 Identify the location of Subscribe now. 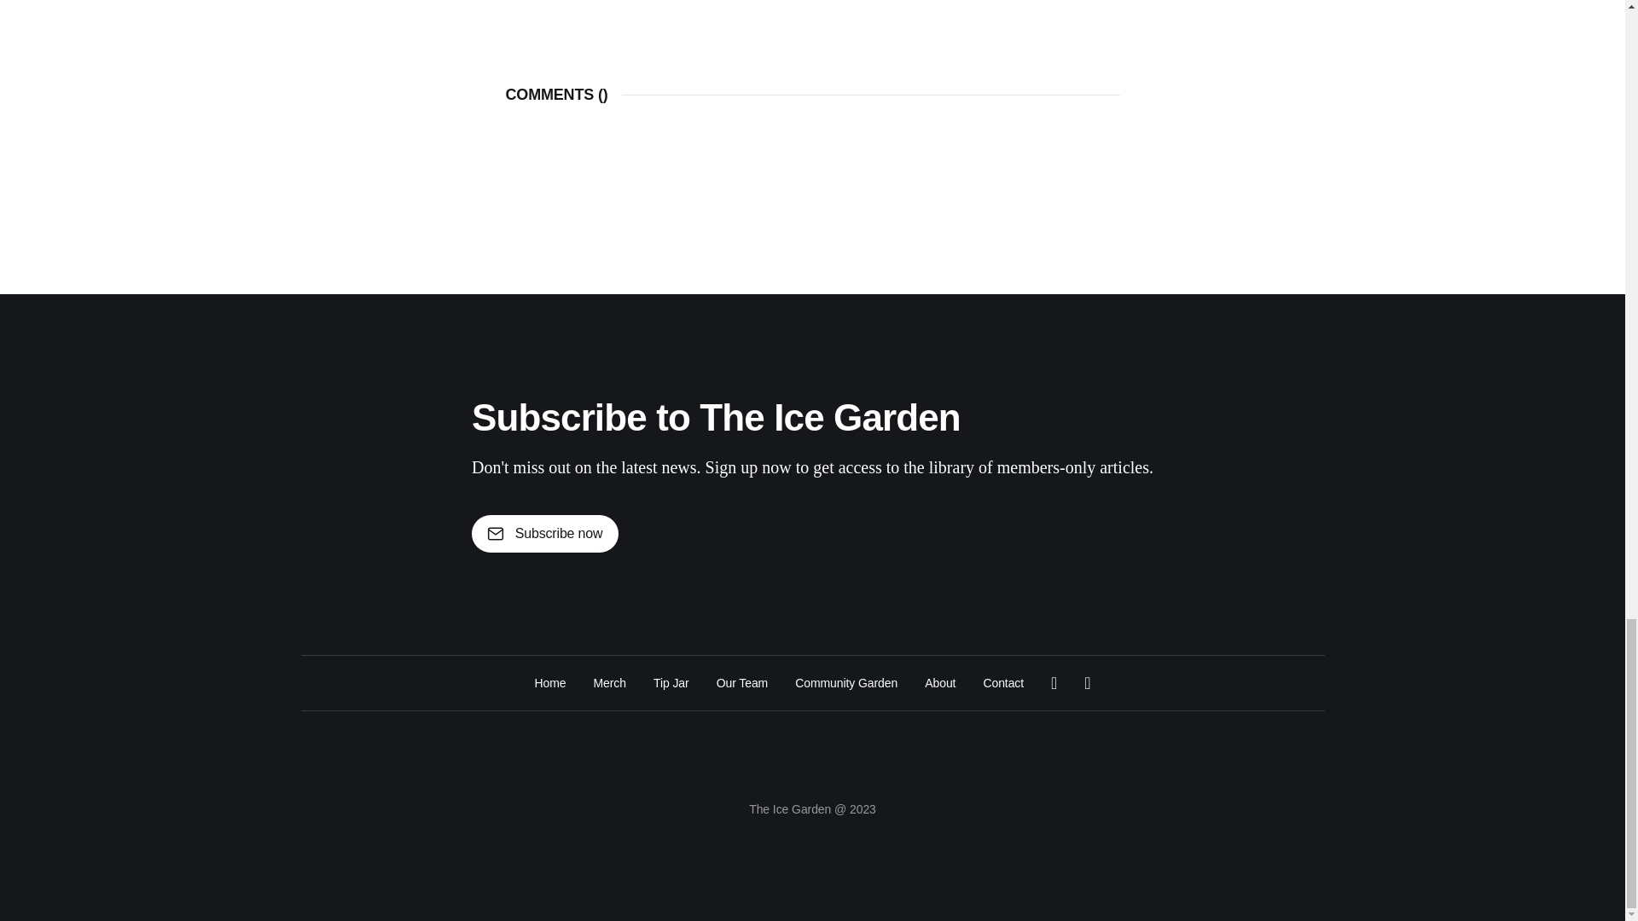
(544, 534).